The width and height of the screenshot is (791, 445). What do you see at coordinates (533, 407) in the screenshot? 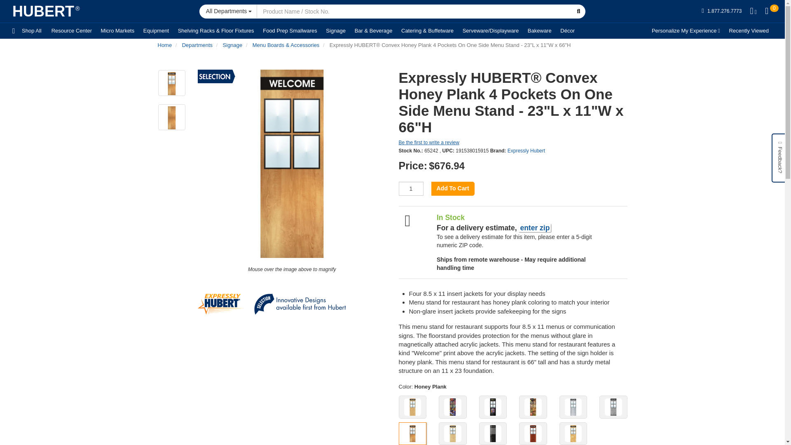
I see `Food Medley` at bounding box center [533, 407].